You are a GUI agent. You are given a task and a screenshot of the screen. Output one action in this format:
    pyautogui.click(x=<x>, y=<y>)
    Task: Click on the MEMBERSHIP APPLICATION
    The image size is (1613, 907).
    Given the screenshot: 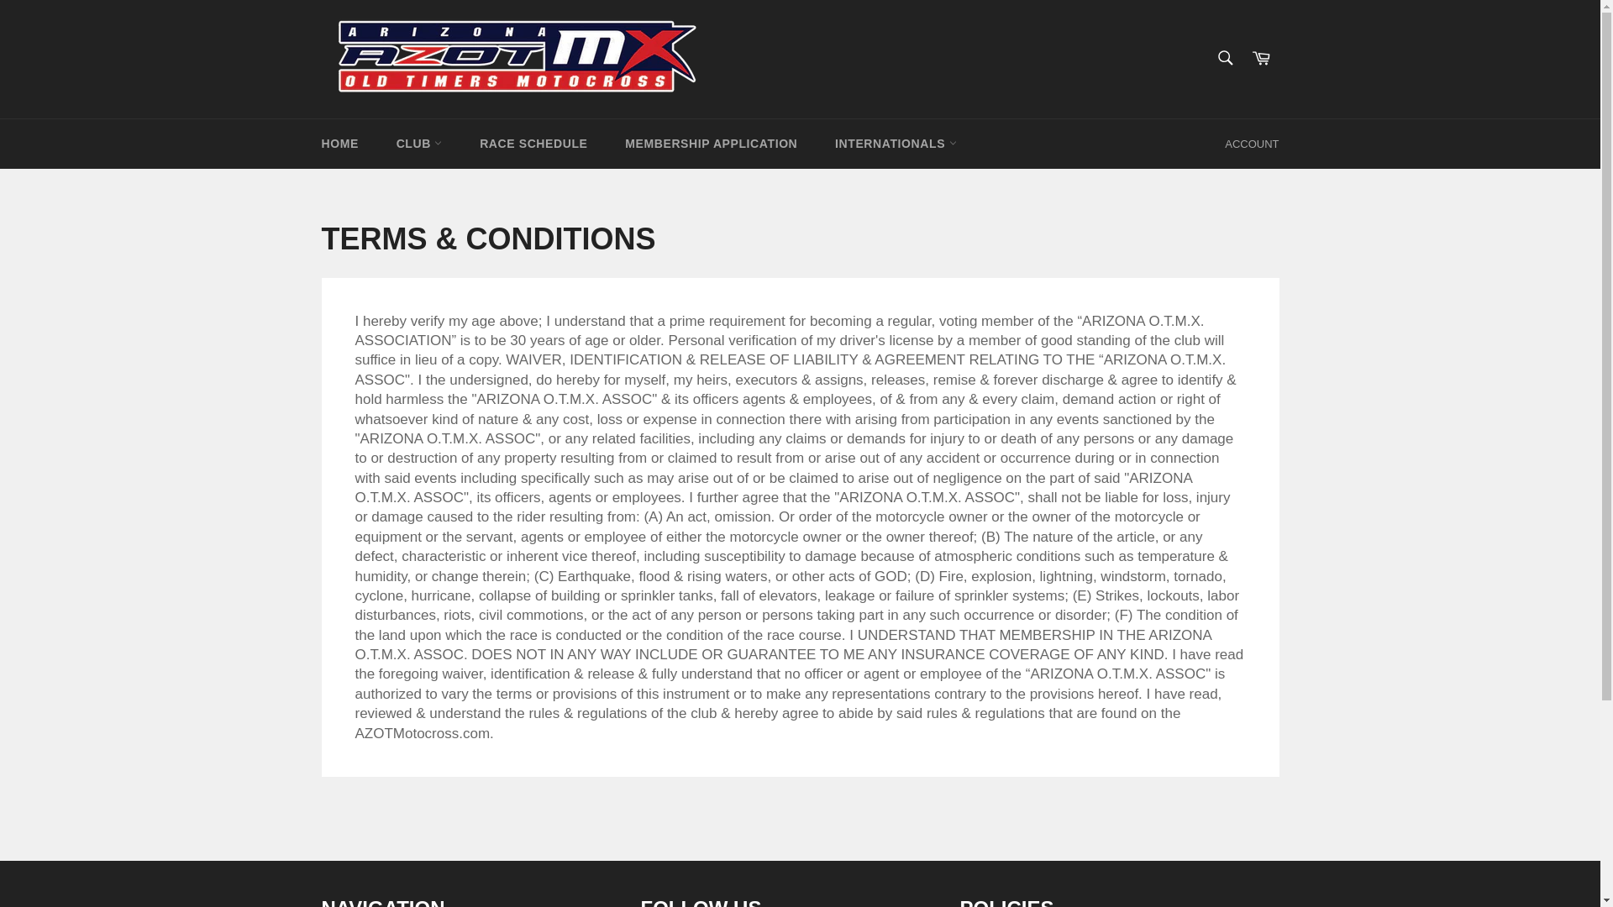 What is the action you would take?
    pyautogui.click(x=711, y=143)
    